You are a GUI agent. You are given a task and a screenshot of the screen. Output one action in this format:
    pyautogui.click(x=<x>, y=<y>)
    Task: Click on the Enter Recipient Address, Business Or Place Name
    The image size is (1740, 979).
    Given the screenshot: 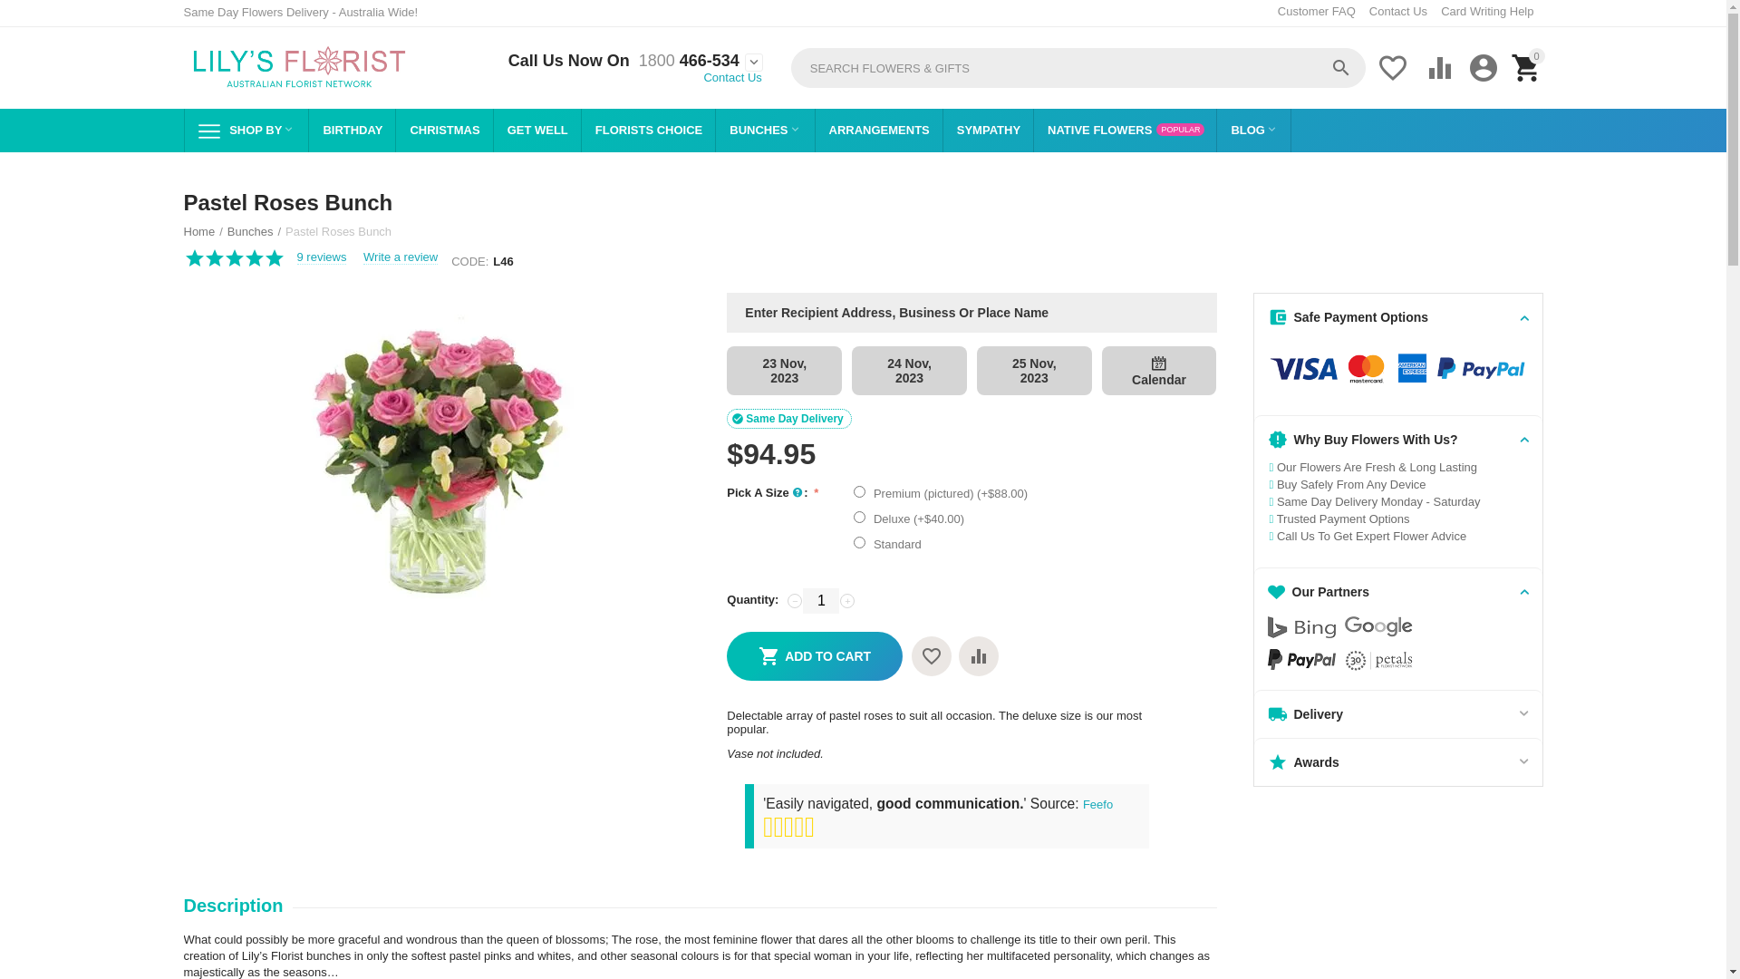 What is the action you would take?
    pyautogui.click(x=971, y=313)
    